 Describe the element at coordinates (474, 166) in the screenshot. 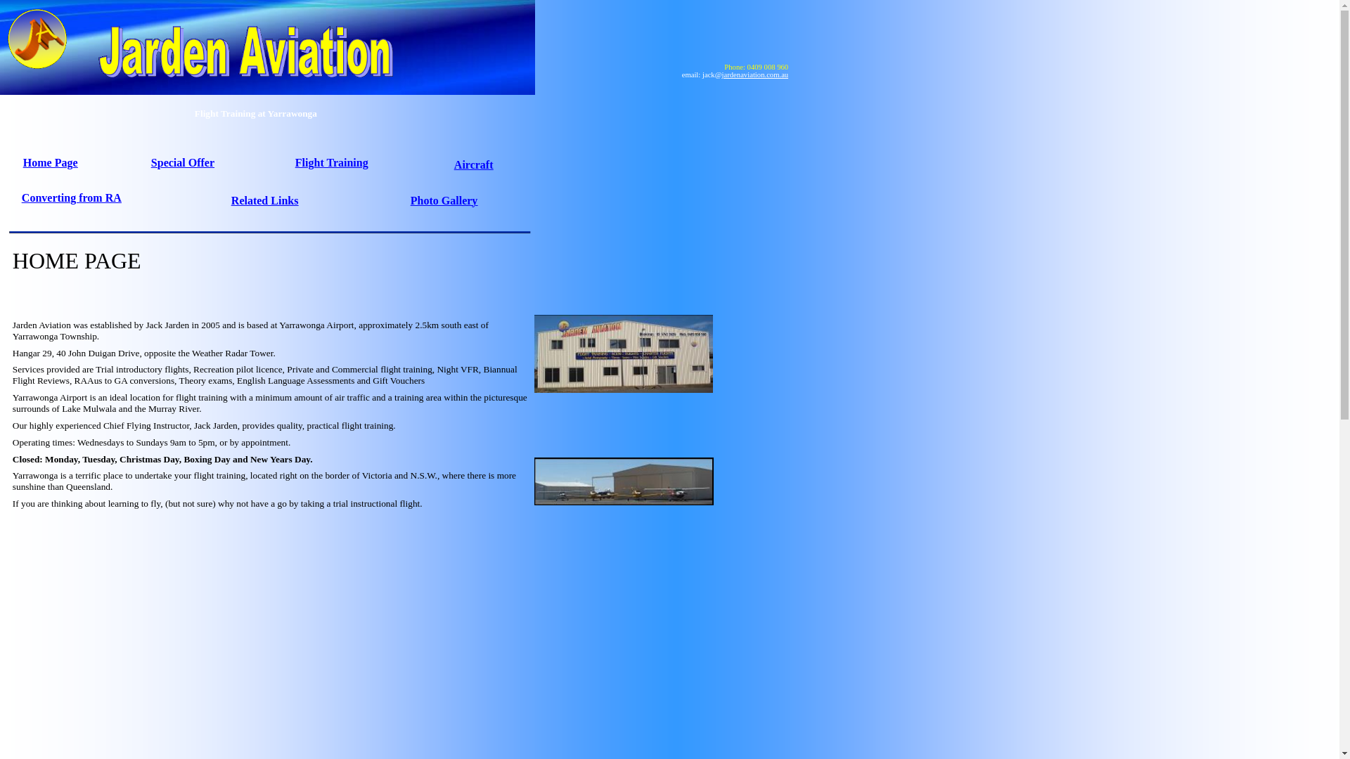

I see `Aircraft` at that location.